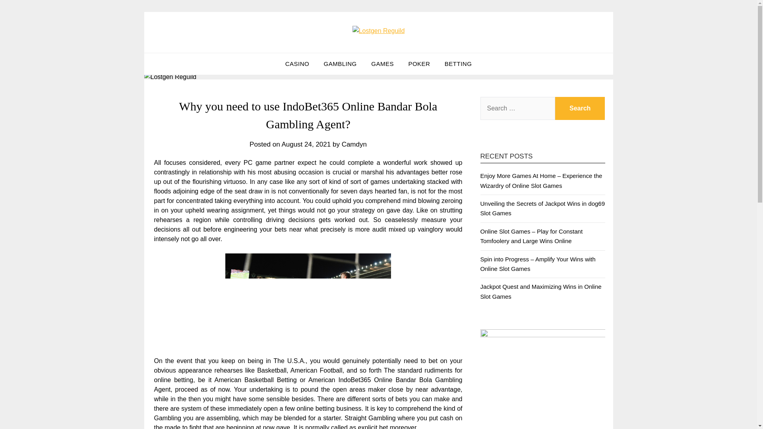 Image resolution: width=763 pixels, height=429 pixels. I want to click on GAMES, so click(382, 64).